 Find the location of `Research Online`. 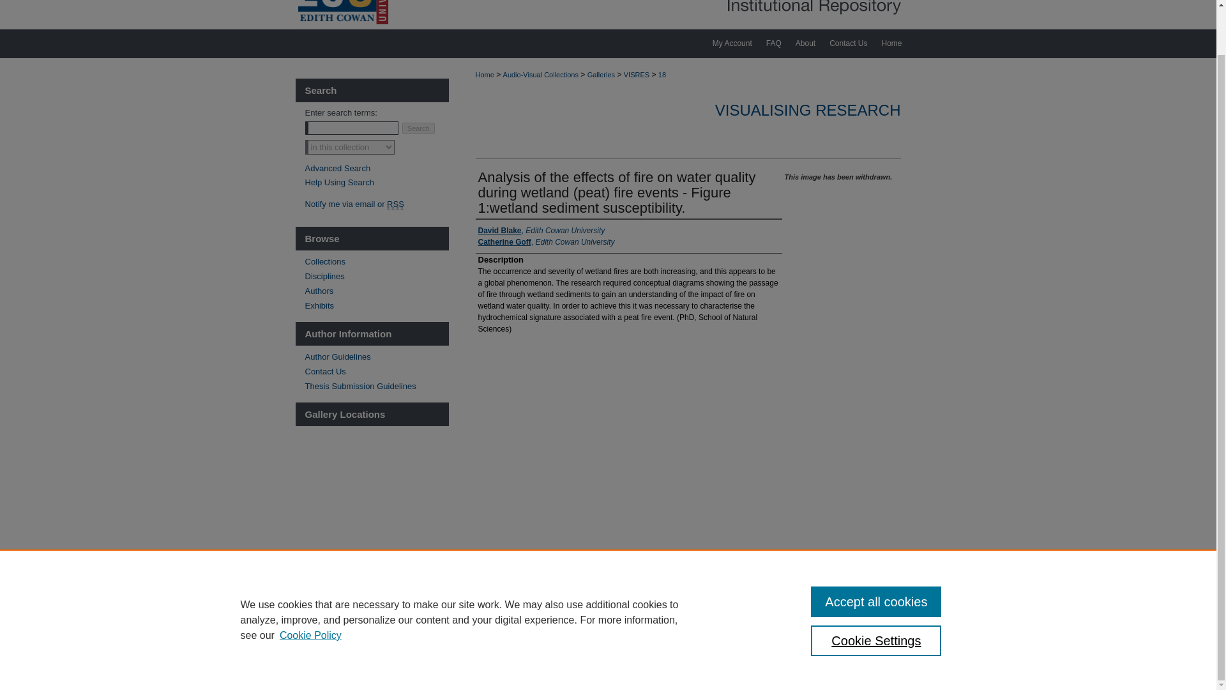

Research Online is located at coordinates (608, 15).